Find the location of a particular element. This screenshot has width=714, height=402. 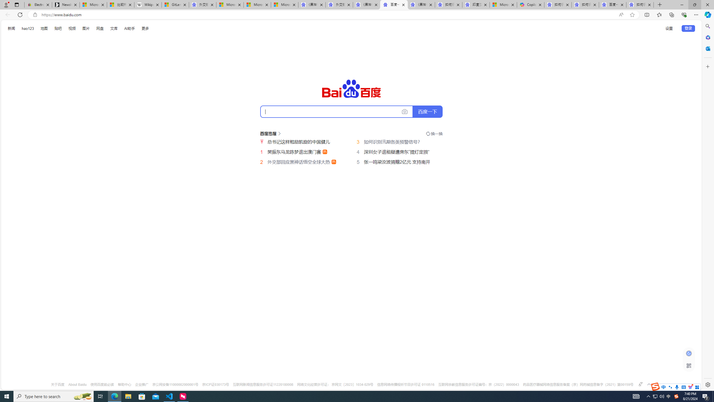

About Baidu is located at coordinates (77, 385).